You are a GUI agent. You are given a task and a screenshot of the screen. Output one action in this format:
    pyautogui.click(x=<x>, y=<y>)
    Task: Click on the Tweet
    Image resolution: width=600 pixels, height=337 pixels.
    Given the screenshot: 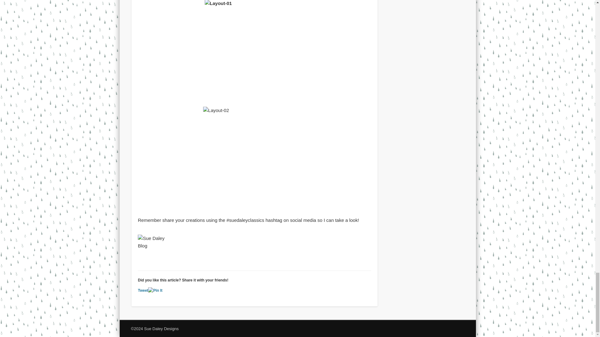 What is the action you would take?
    pyautogui.click(x=143, y=291)
    